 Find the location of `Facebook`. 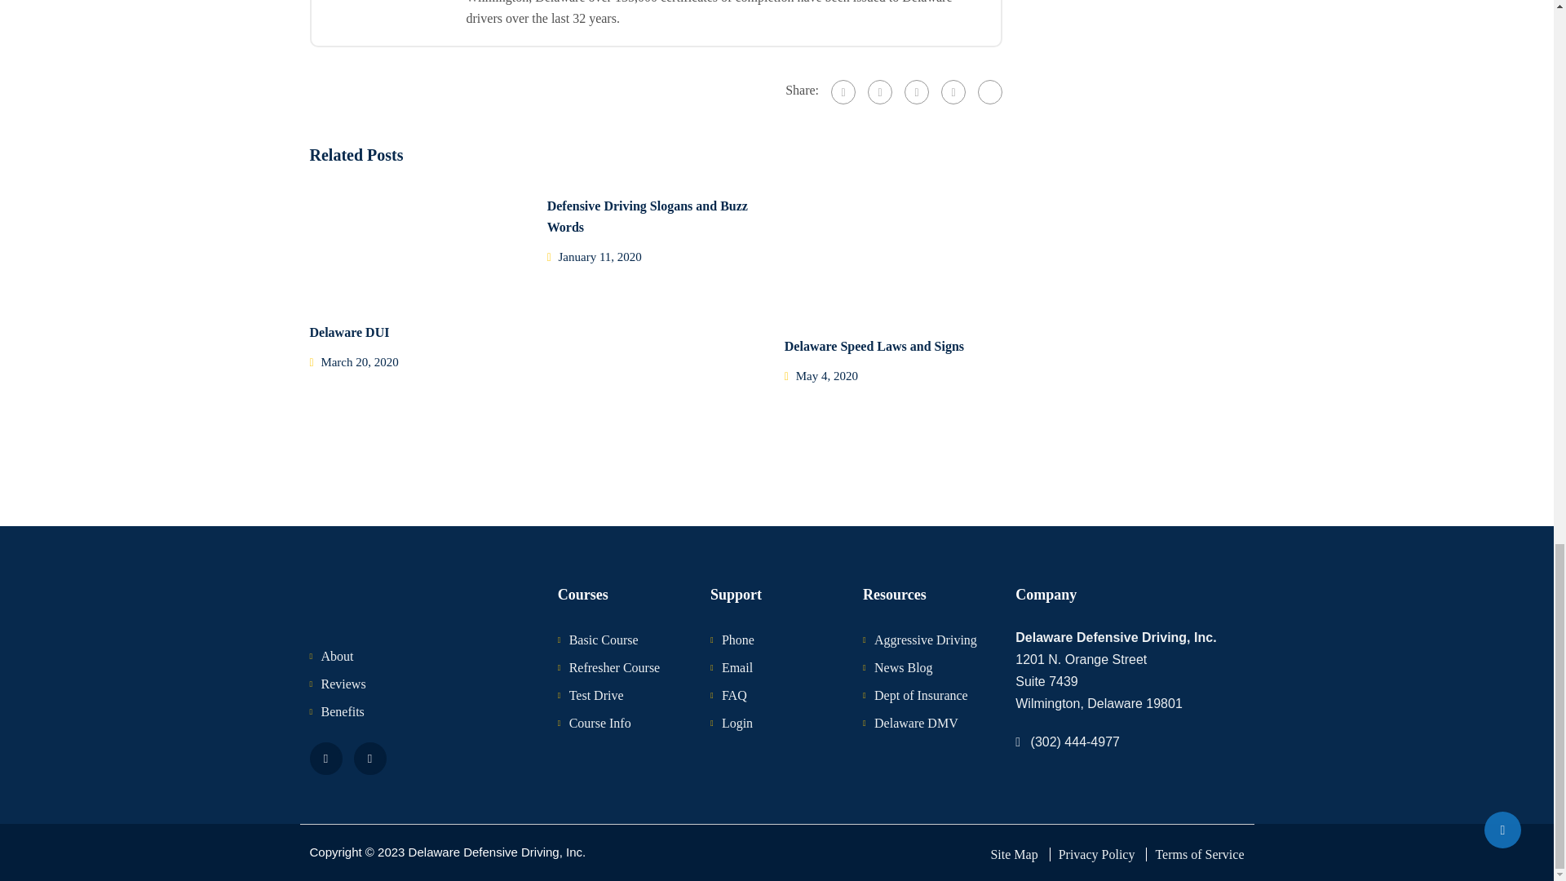

Facebook is located at coordinates (326, 759).